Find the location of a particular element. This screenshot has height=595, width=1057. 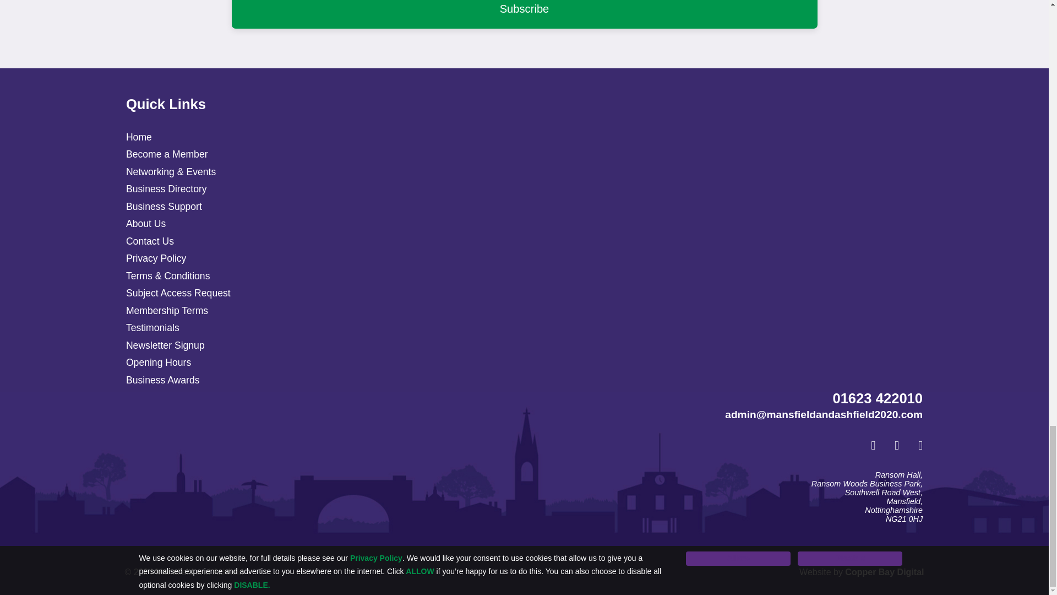

Subscribe is located at coordinates (524, 14).